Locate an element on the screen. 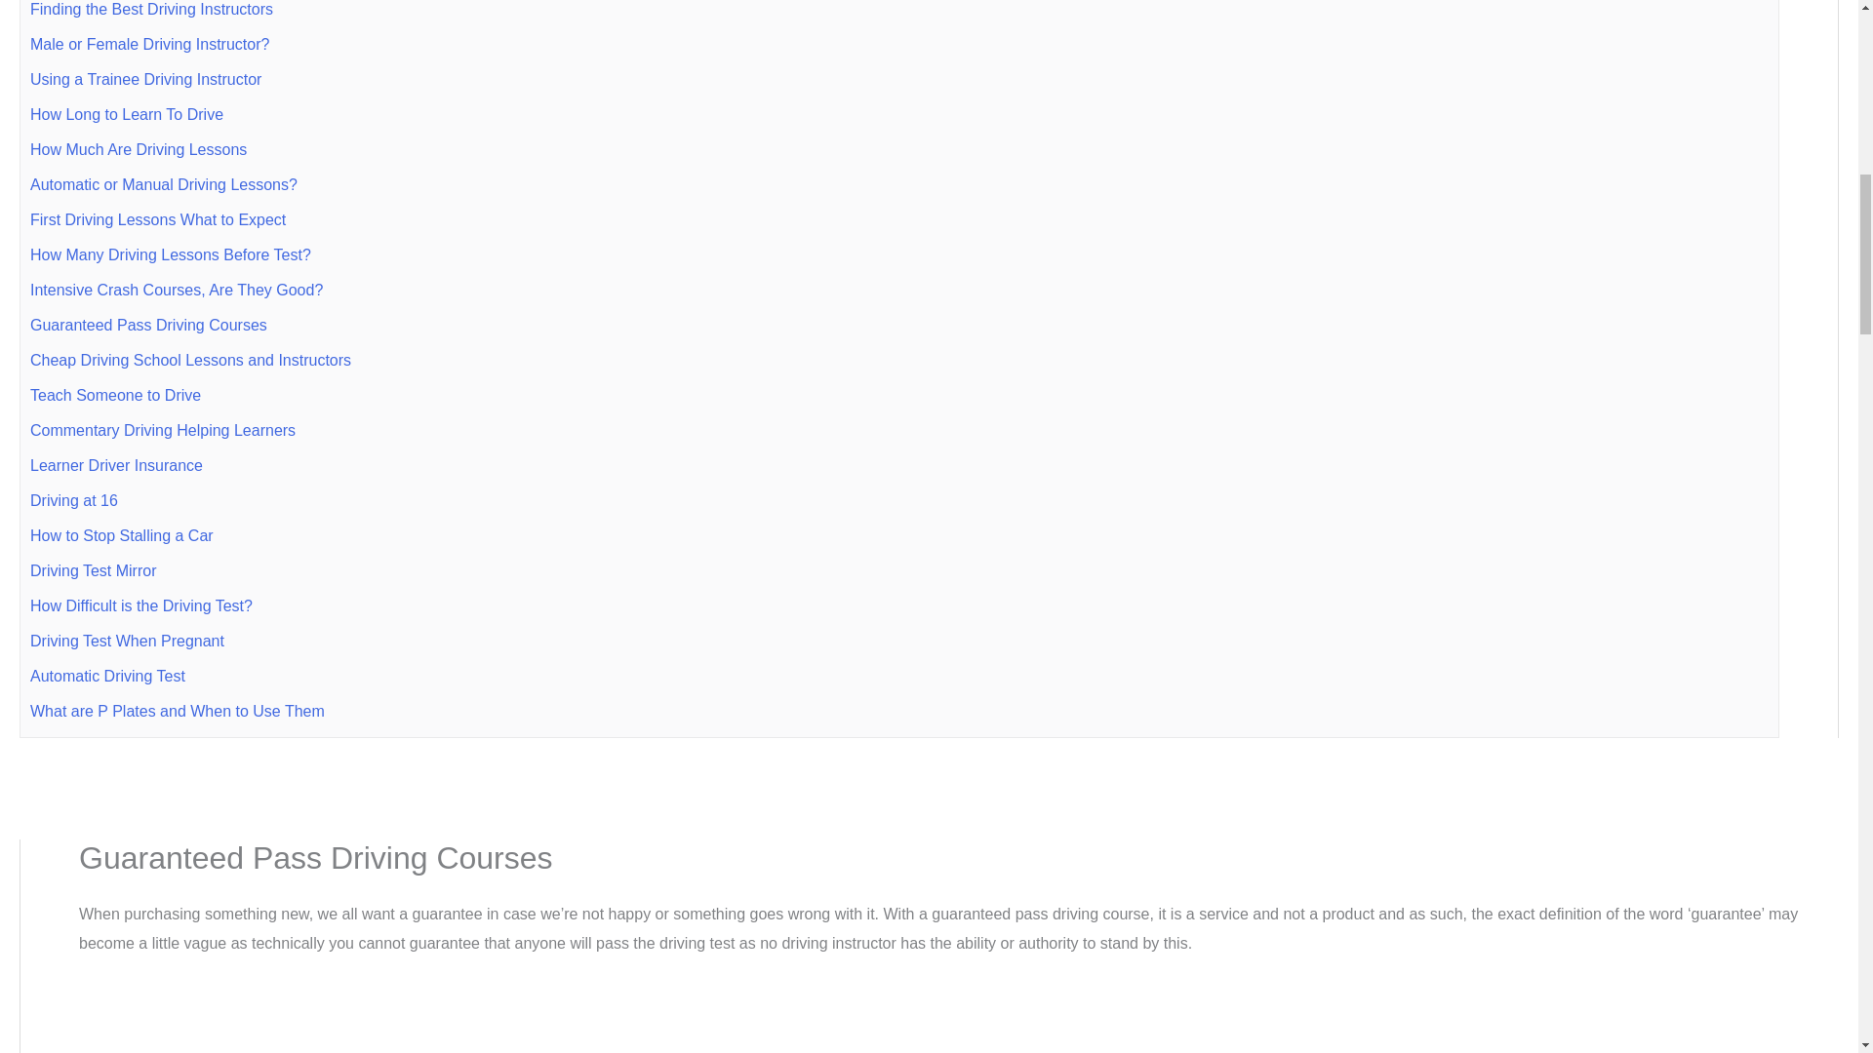  How to Stop Stalling a Car is located at coordinates (121, 536).